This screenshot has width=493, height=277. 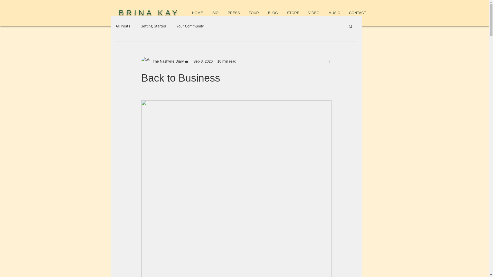 I want to click on BIO, so click(x=215, y=13).